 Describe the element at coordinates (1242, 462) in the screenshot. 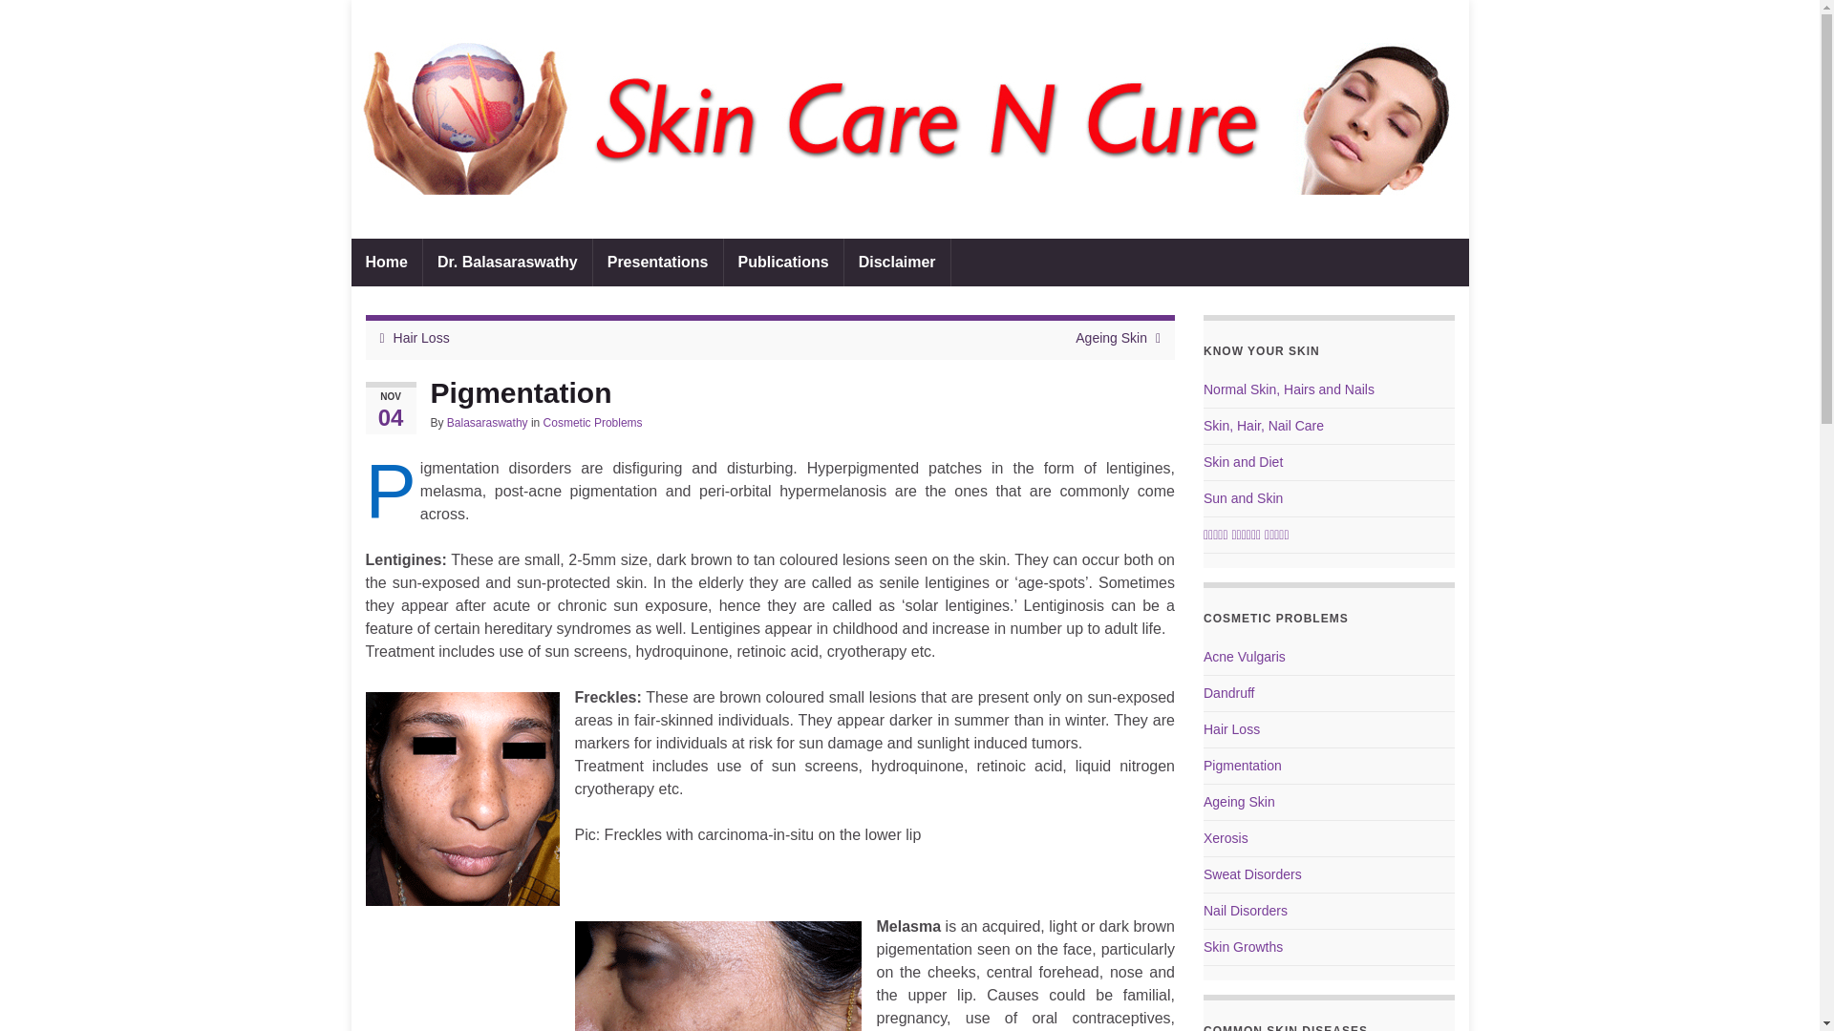

I see `Skin and Diet` at that location.